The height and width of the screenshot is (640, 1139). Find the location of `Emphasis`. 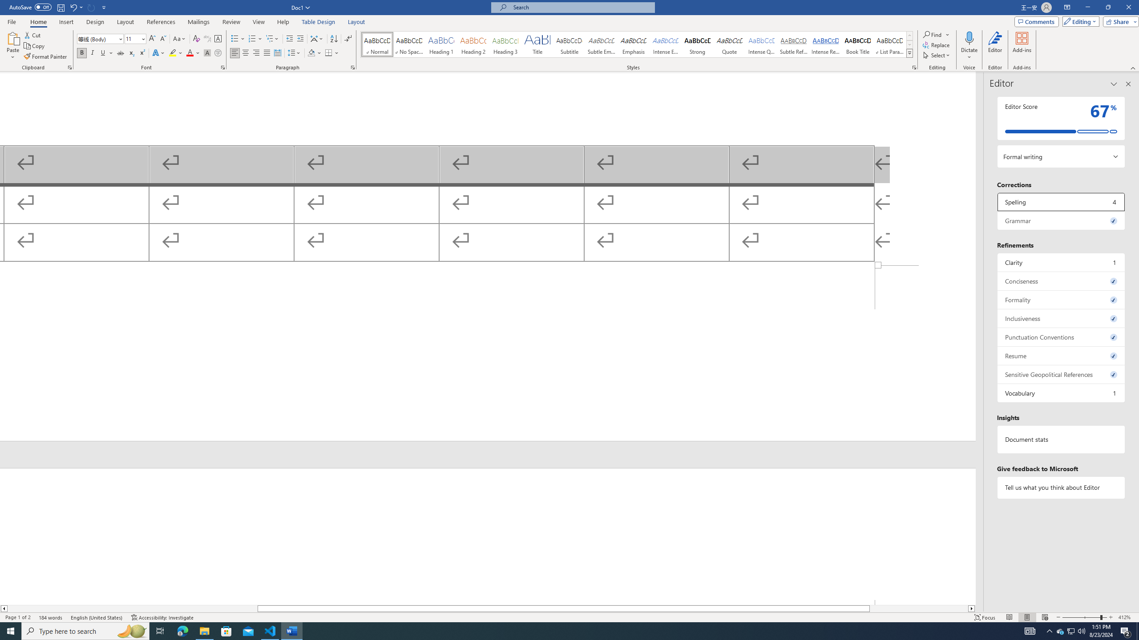

Emphasis is located at coordinates (633, 44).